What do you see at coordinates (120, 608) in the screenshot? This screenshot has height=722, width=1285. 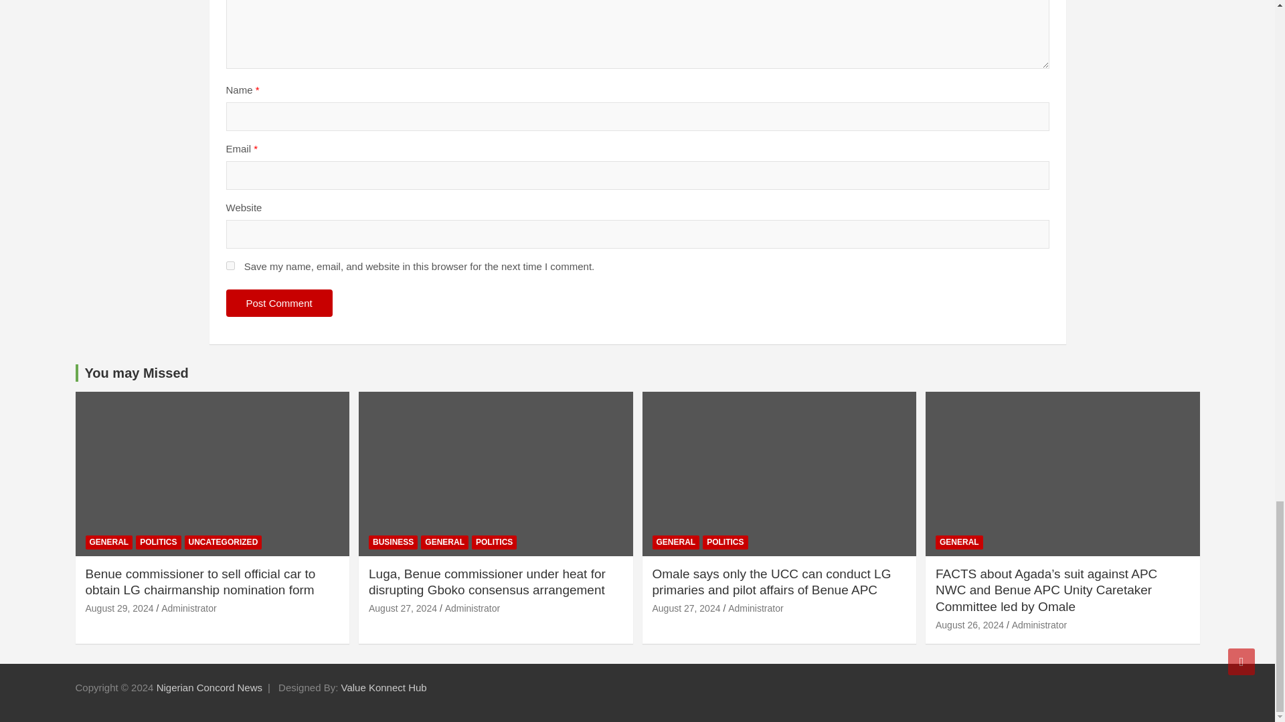 I see `August 29, 2024` at bounding box center [120, 608].